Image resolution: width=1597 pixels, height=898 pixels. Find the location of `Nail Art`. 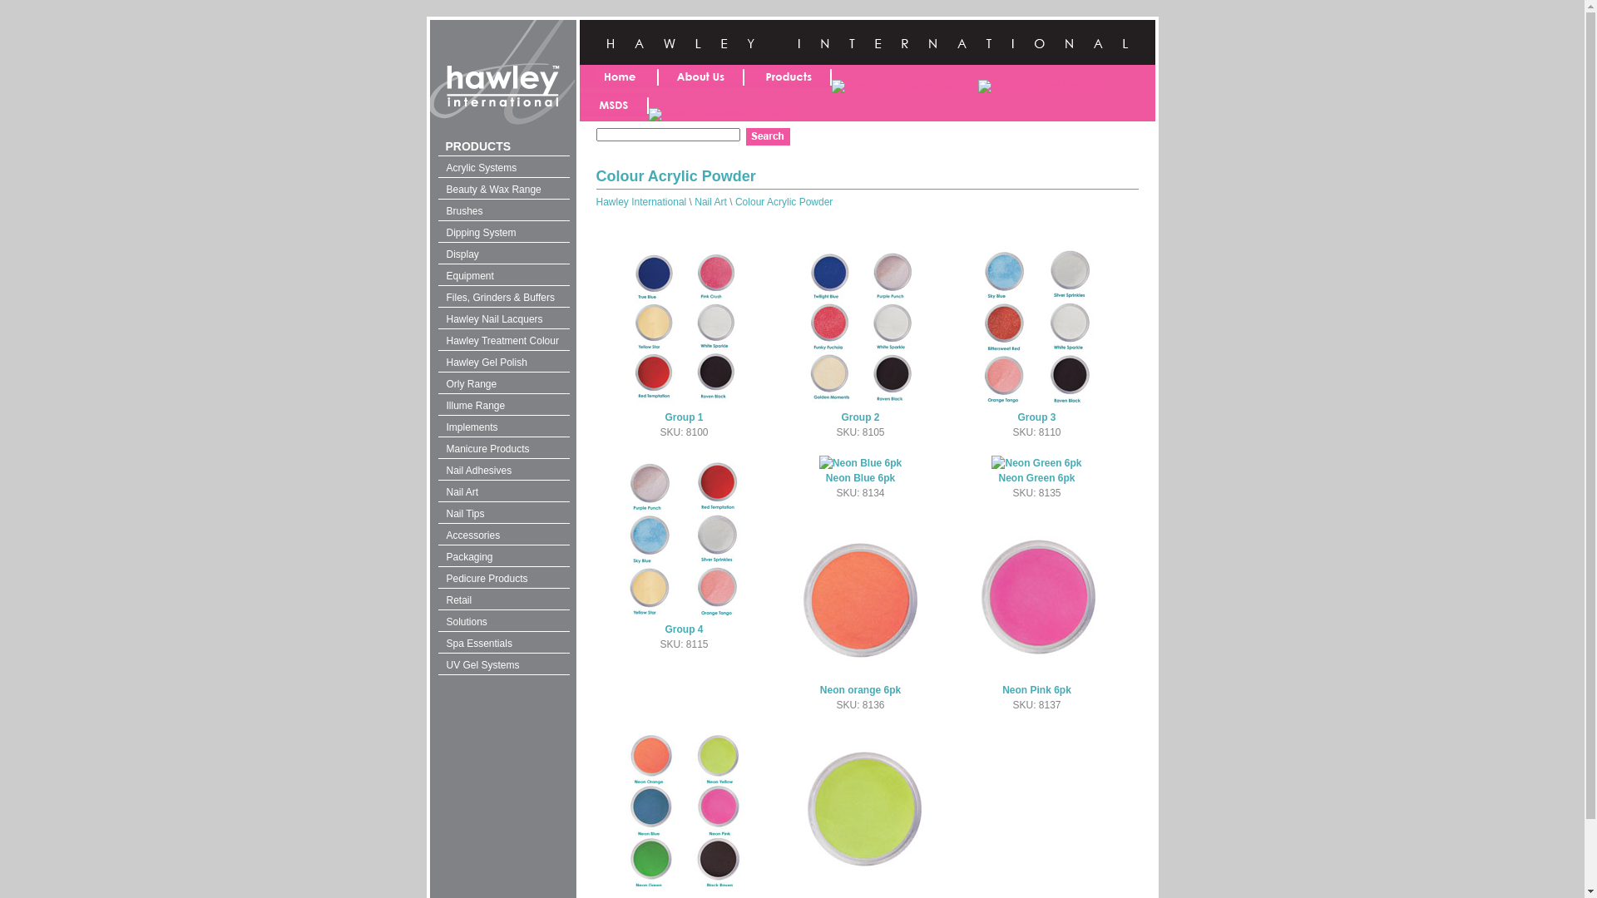

Nail Art is located at coordinates (503, 491).